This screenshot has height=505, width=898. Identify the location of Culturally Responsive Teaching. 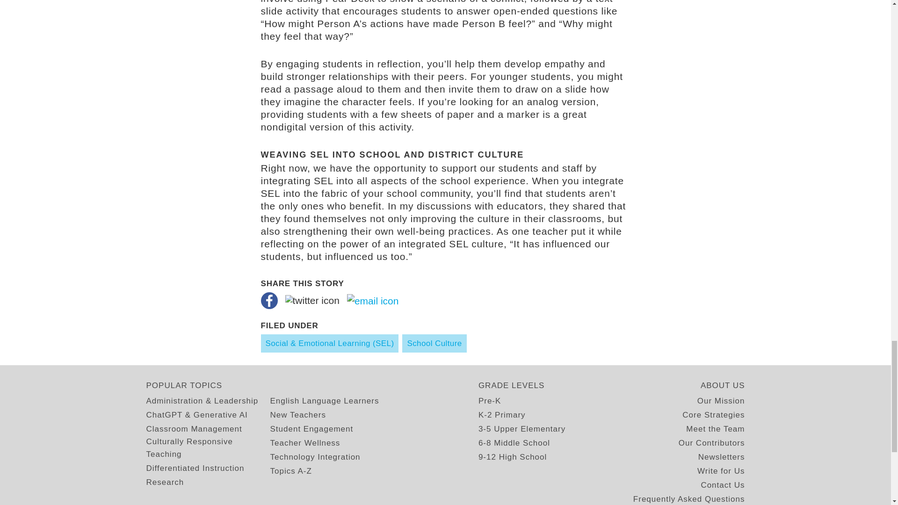
(208, 447).